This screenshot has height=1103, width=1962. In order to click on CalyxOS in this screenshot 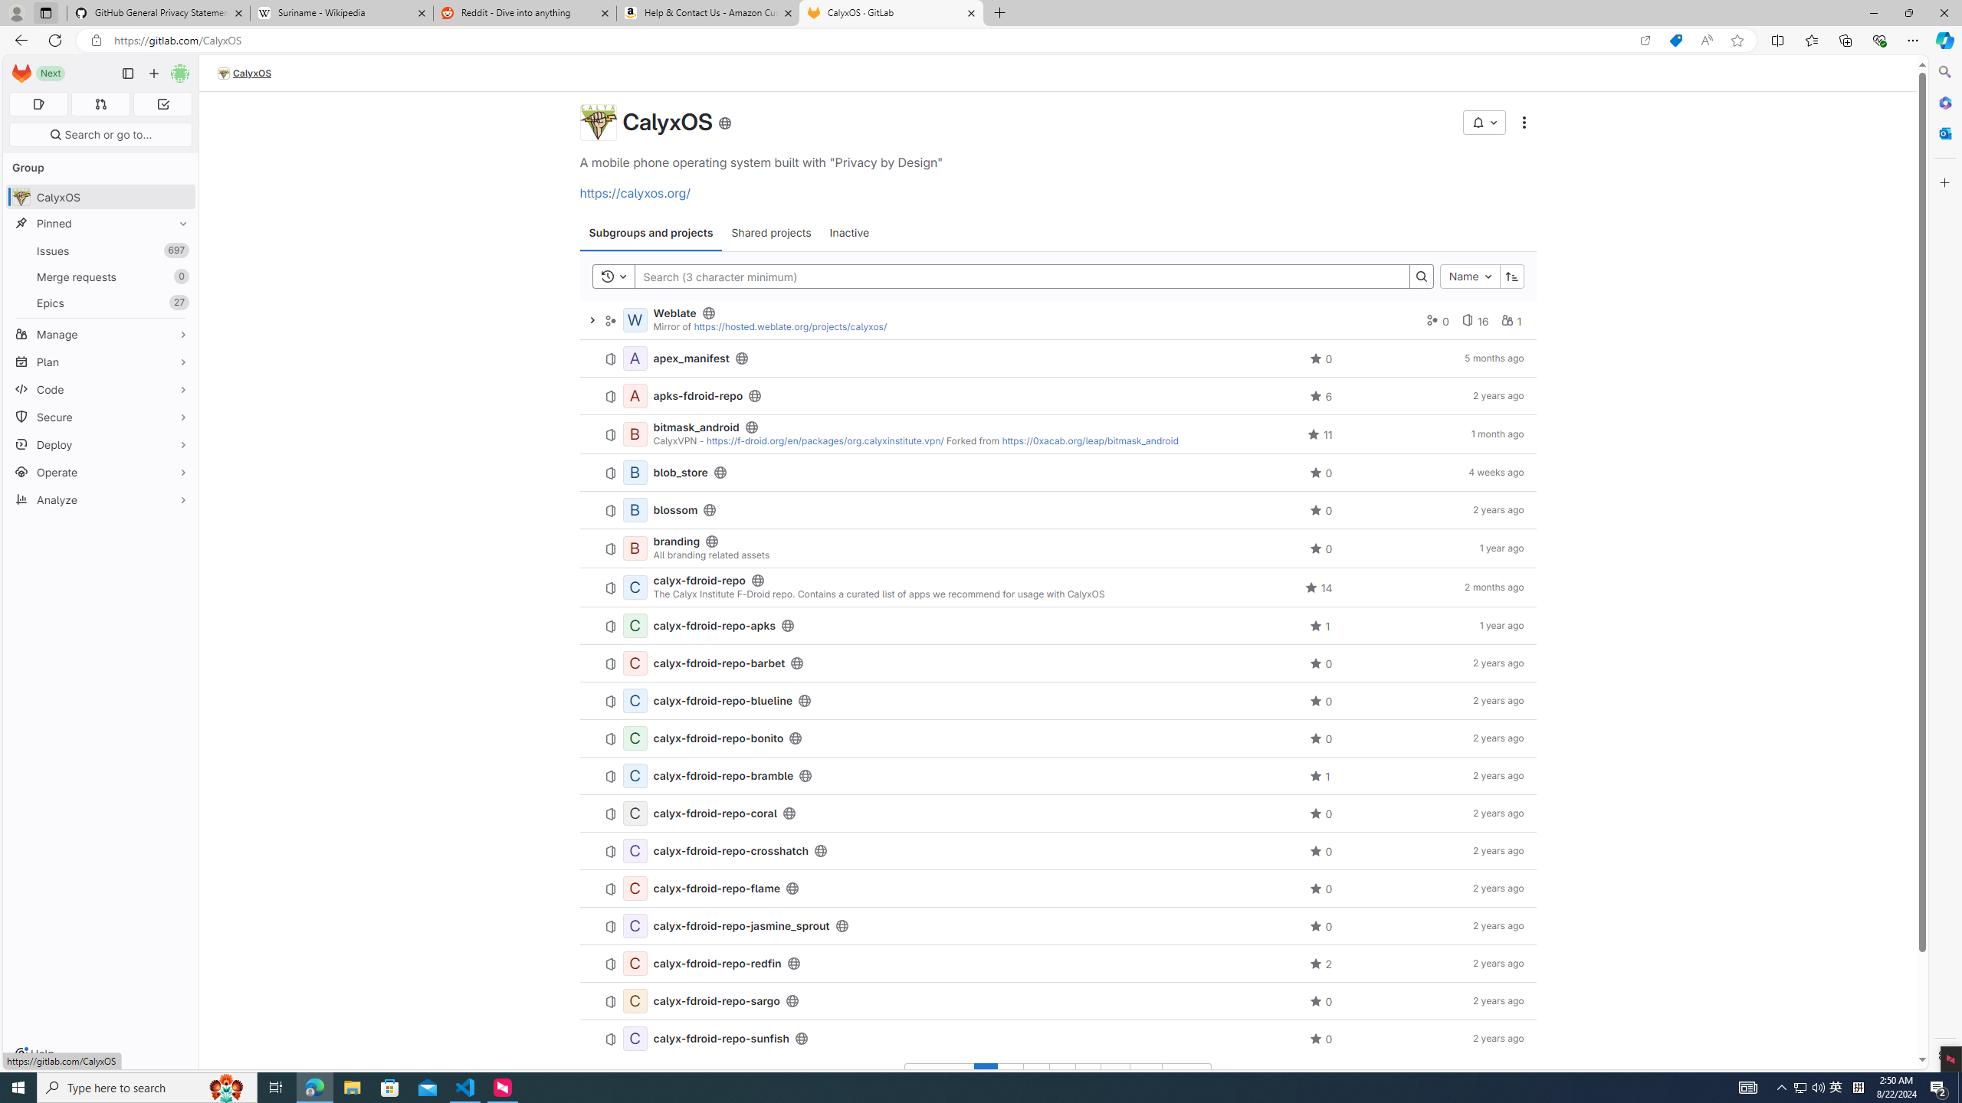, I will do `click(245, 74)`.